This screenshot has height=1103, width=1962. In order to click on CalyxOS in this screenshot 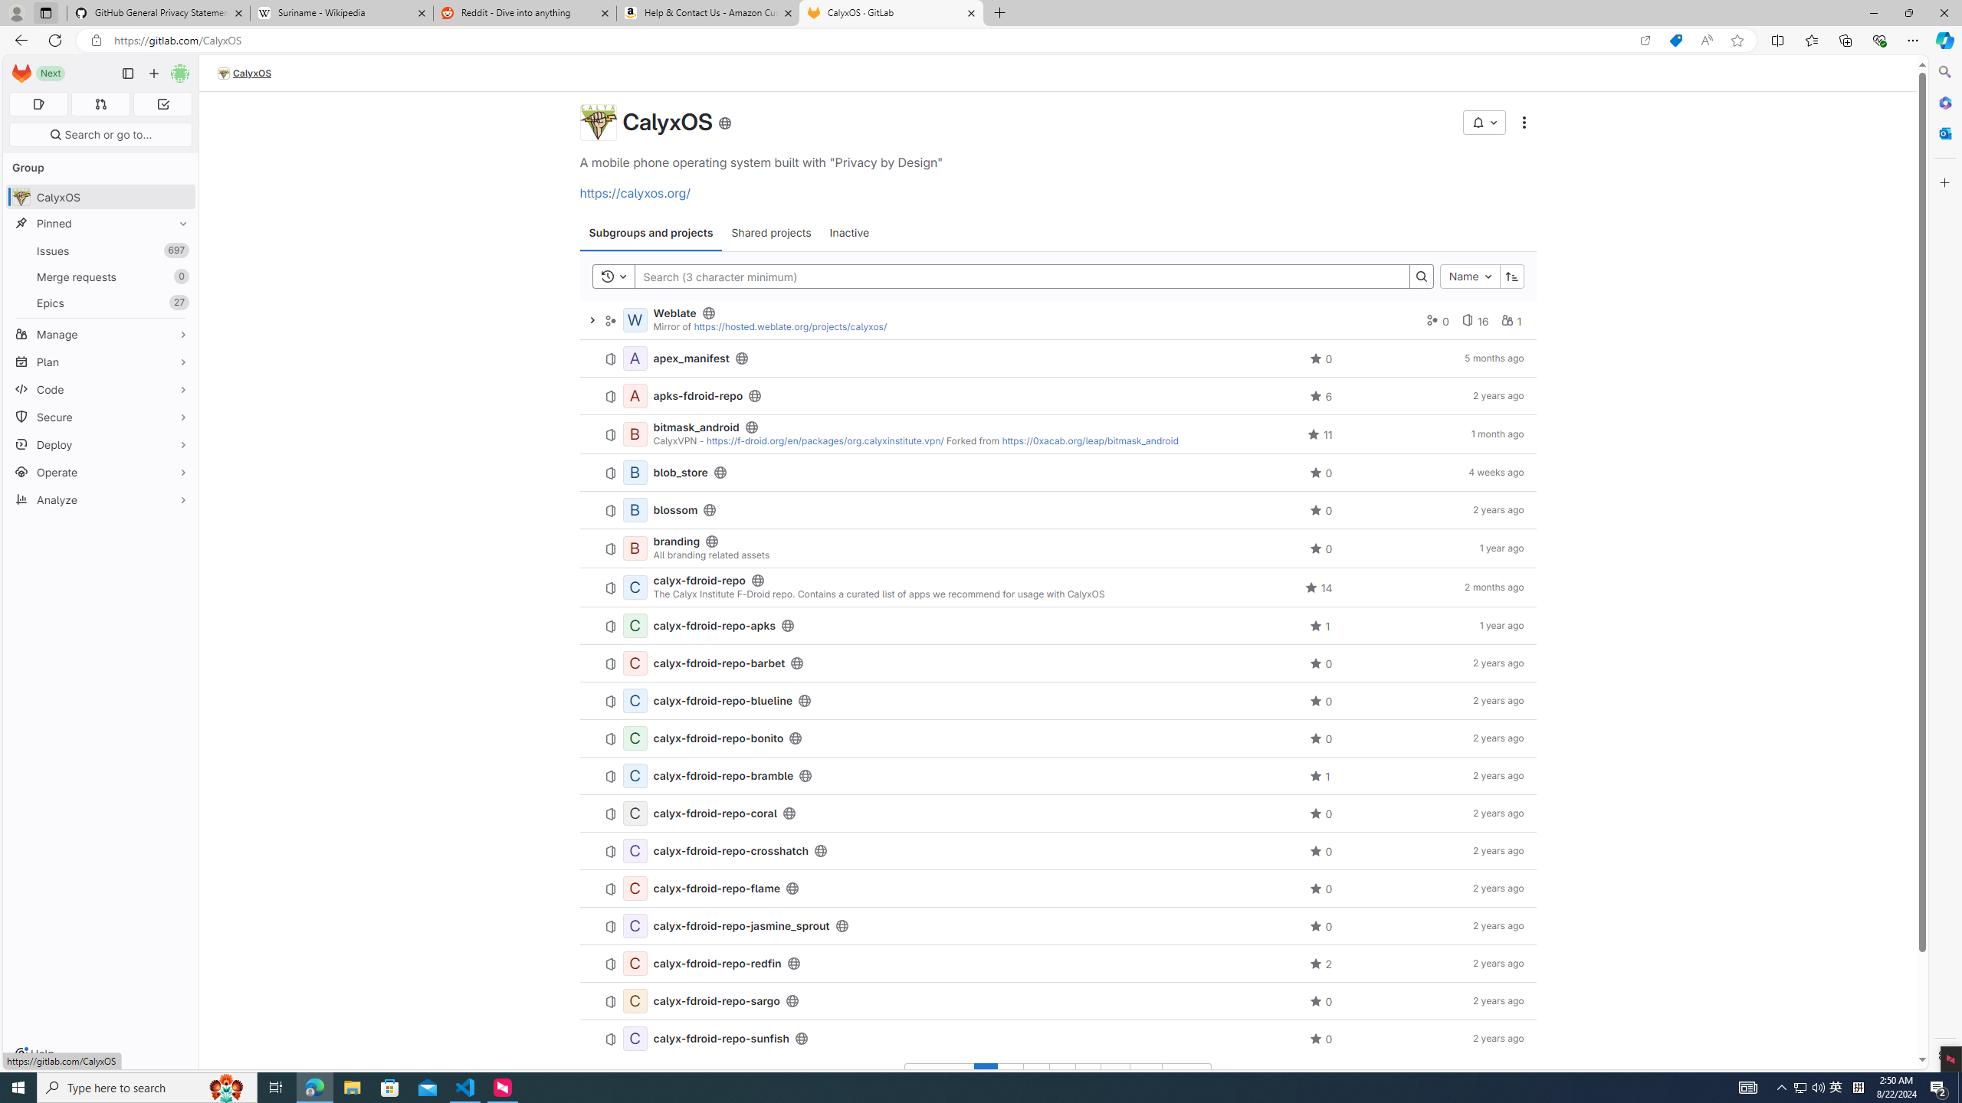, I will do `click(245, 74)`.